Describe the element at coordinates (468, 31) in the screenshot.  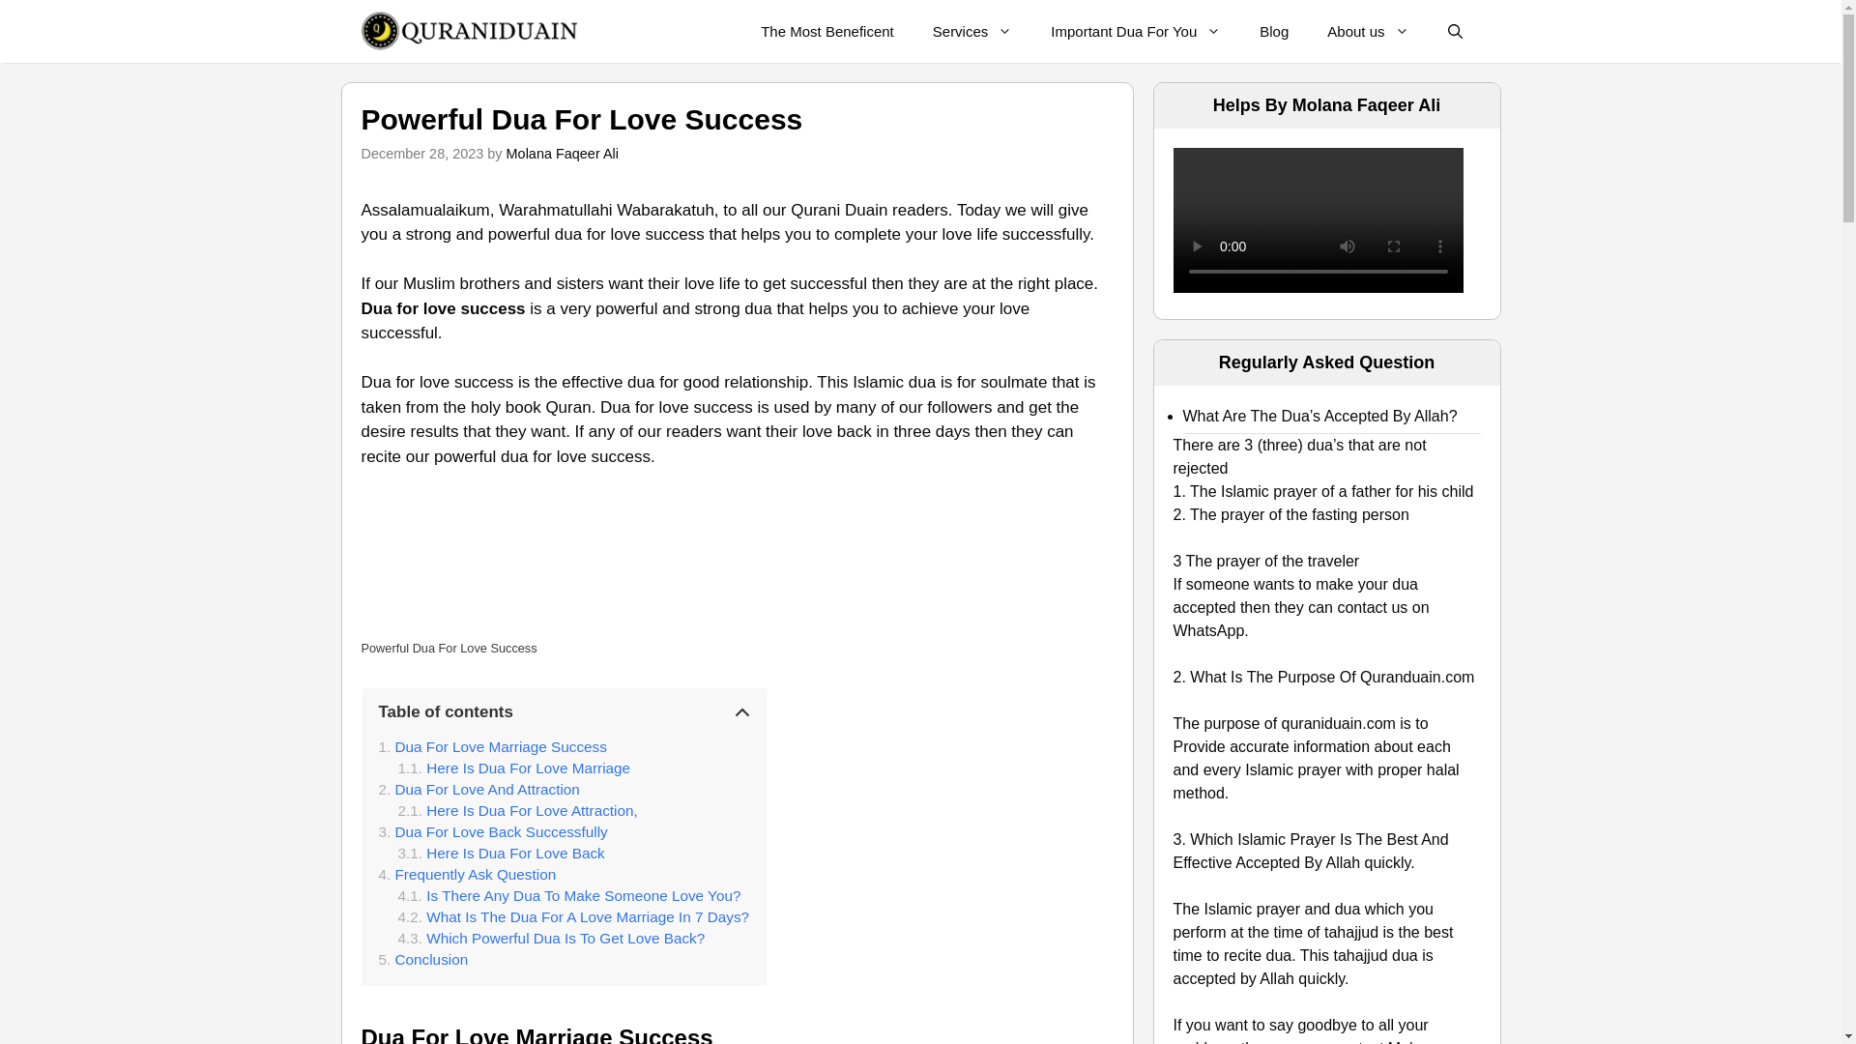
I see `Qurani Duain` at that location.